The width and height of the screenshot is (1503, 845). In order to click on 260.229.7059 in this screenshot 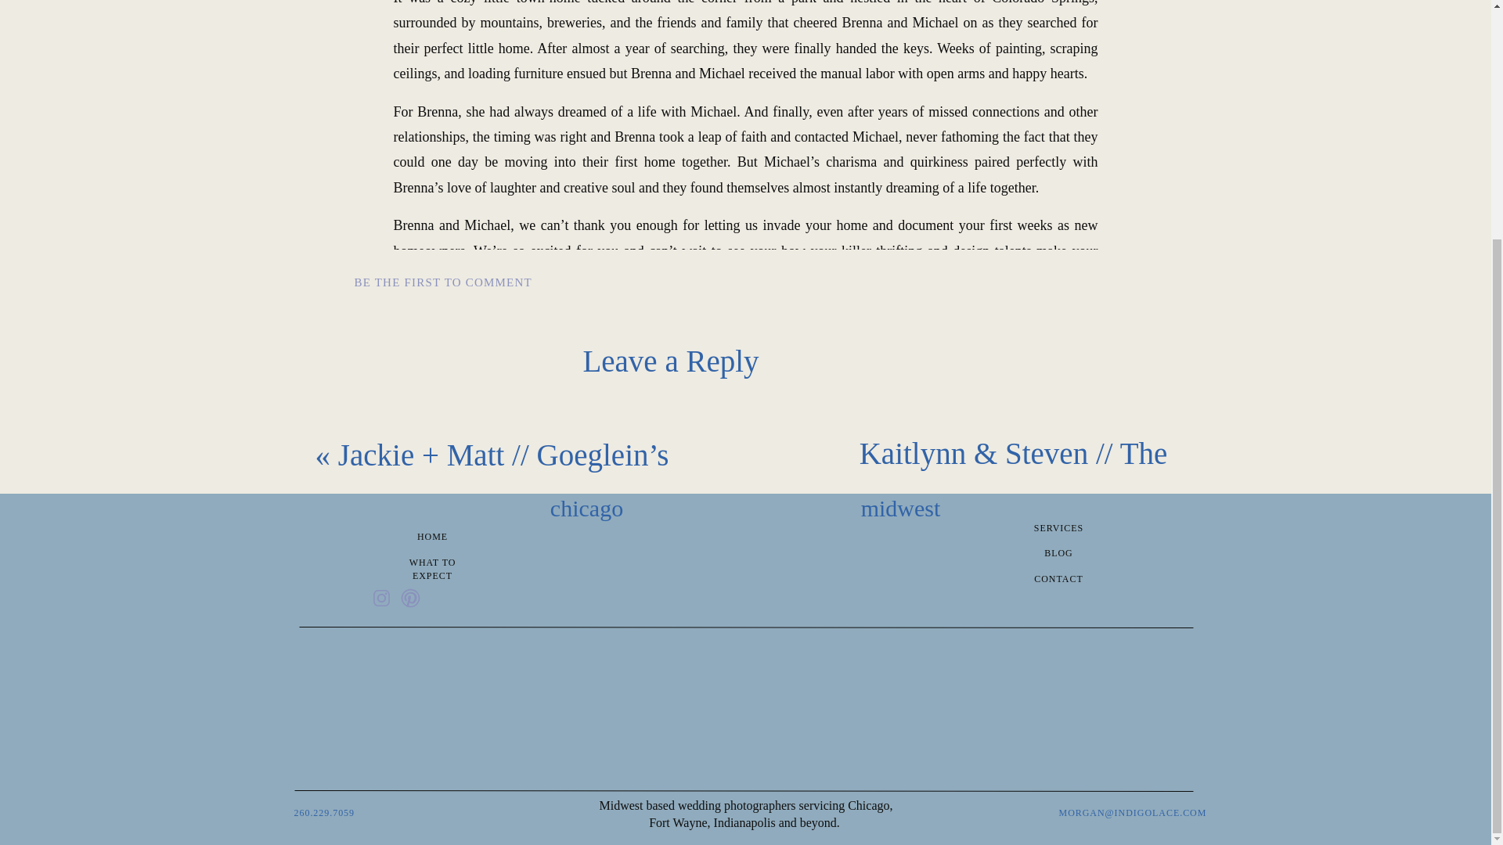, I will do `click(348, 814)`.